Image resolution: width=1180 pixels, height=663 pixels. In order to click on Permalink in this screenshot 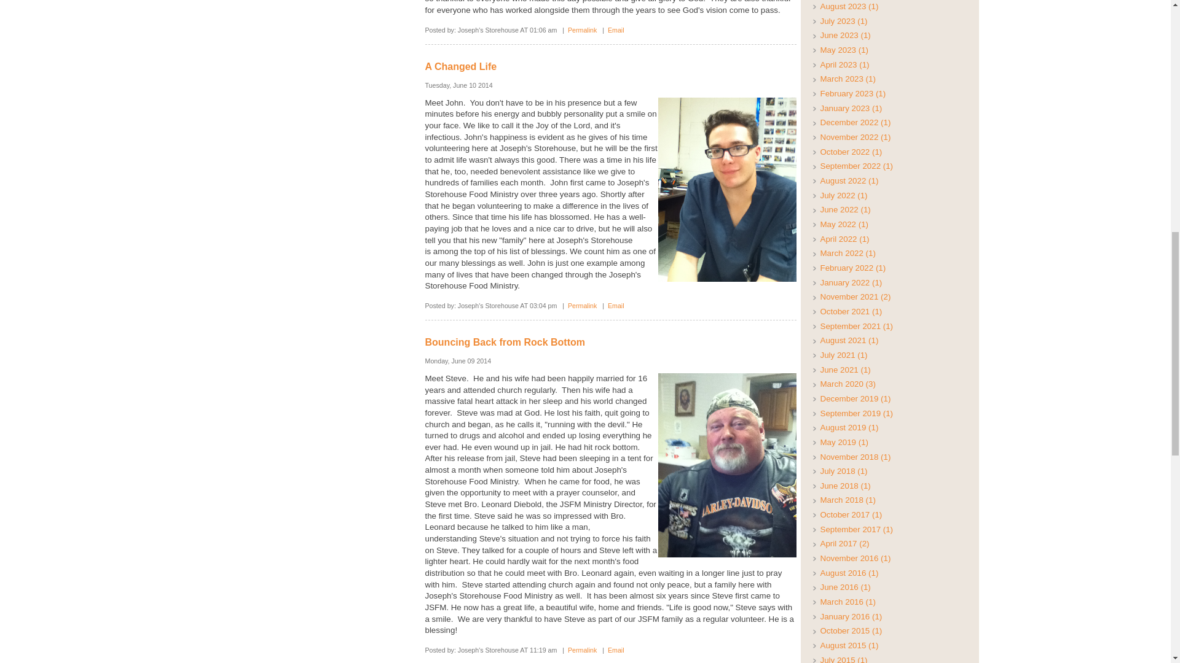, I will do `click(582, 649)`.